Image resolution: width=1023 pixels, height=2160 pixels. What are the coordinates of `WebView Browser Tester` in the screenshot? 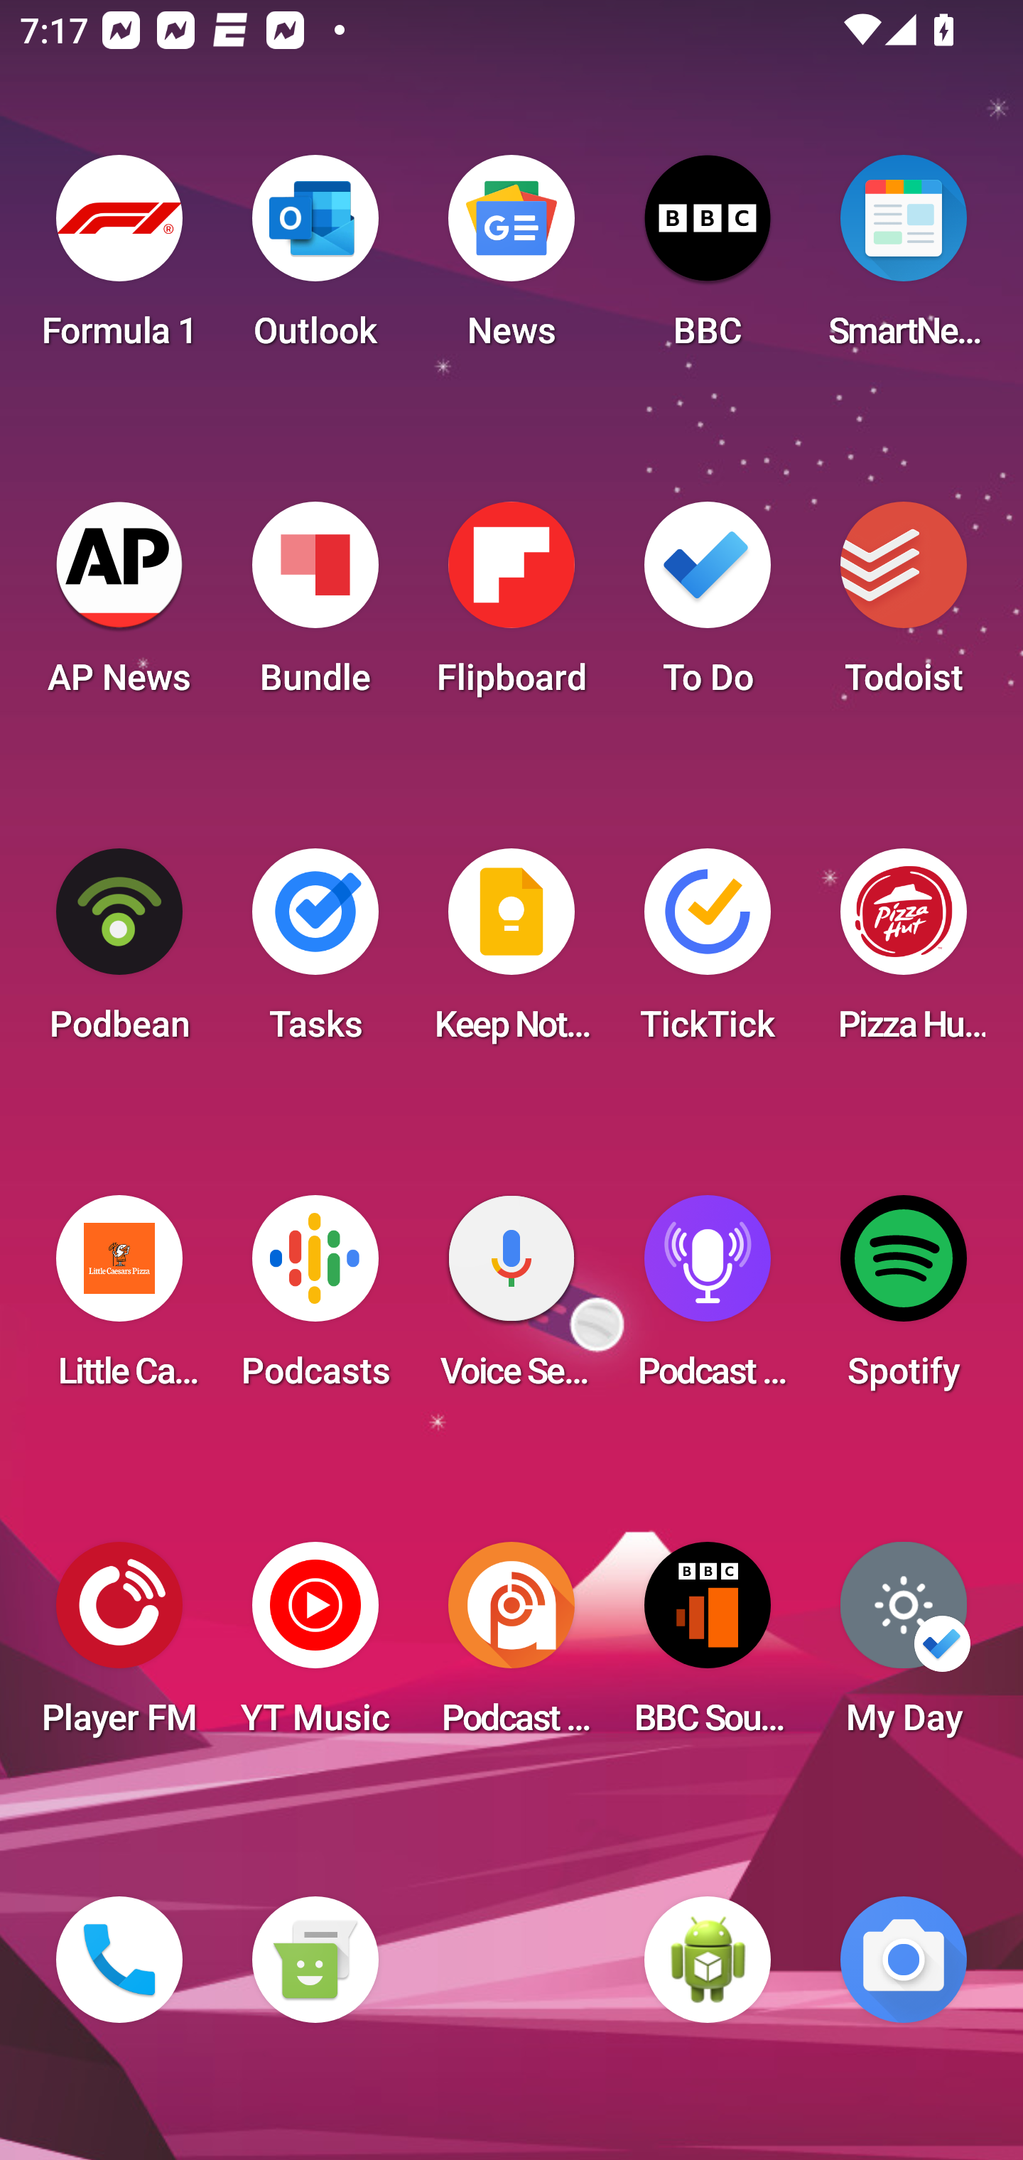 It's located at (708, 1960).